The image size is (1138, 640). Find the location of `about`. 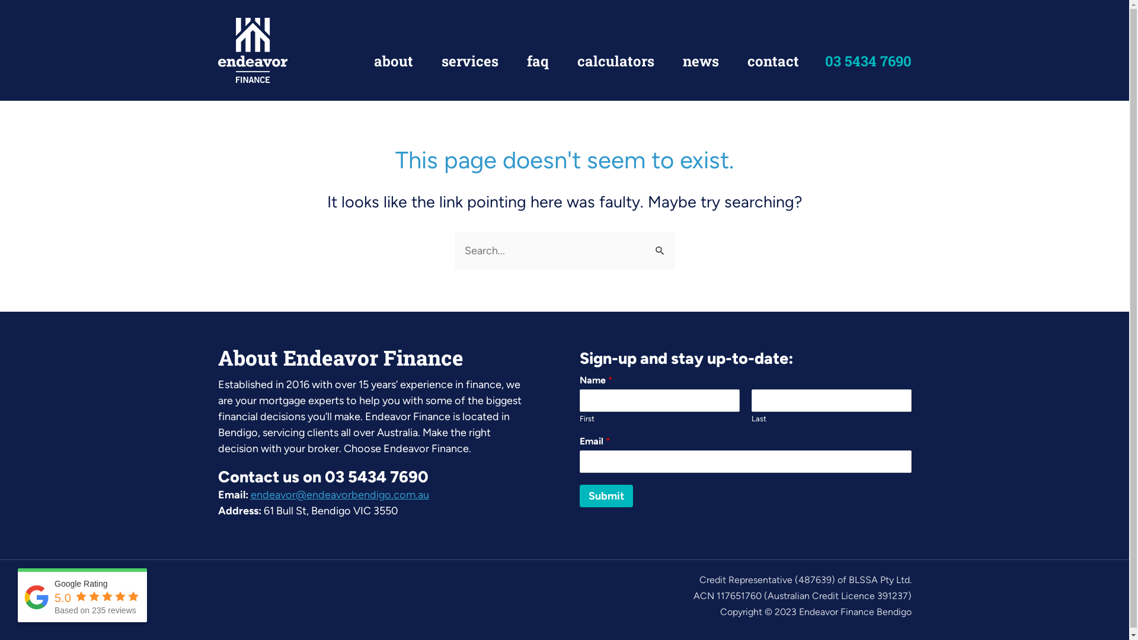

about is located at coordinates (393, 61).